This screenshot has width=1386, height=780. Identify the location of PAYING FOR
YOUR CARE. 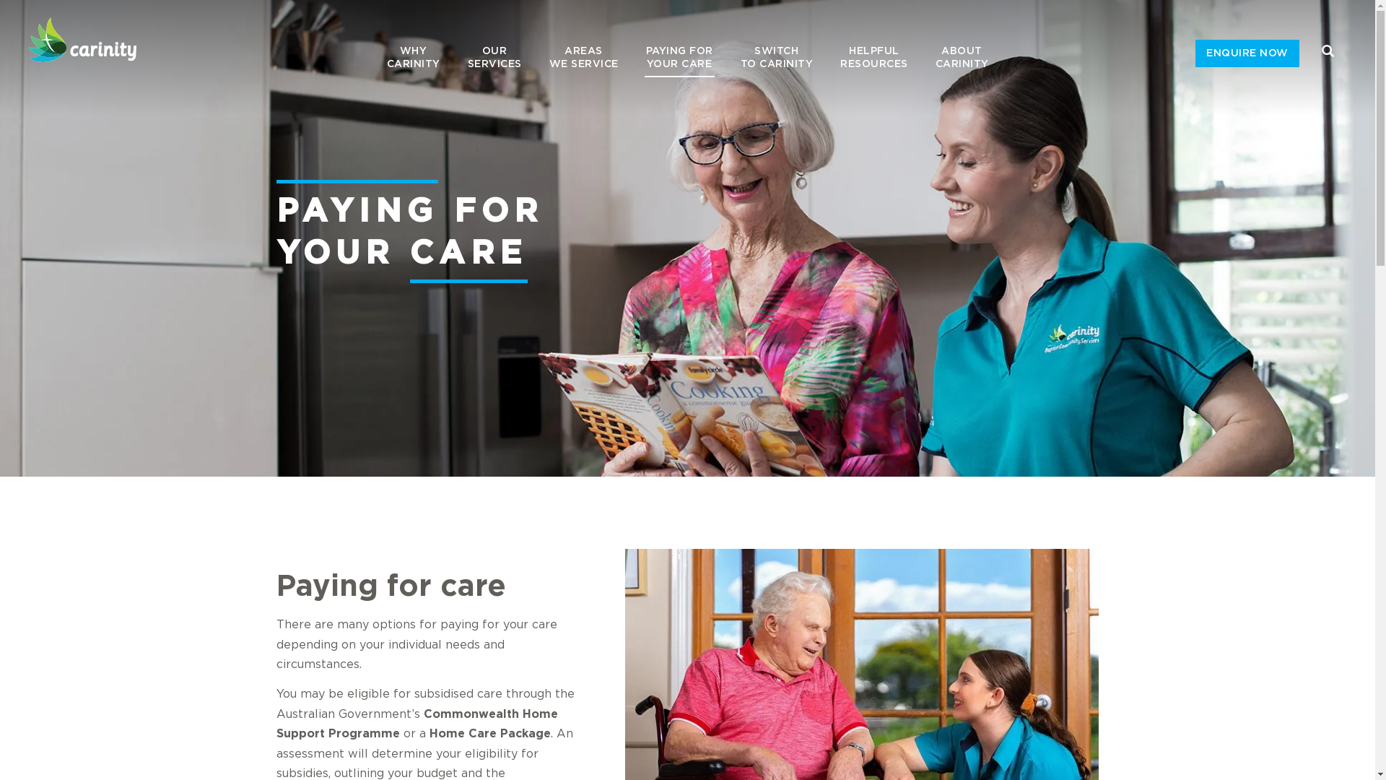
(680, 58).